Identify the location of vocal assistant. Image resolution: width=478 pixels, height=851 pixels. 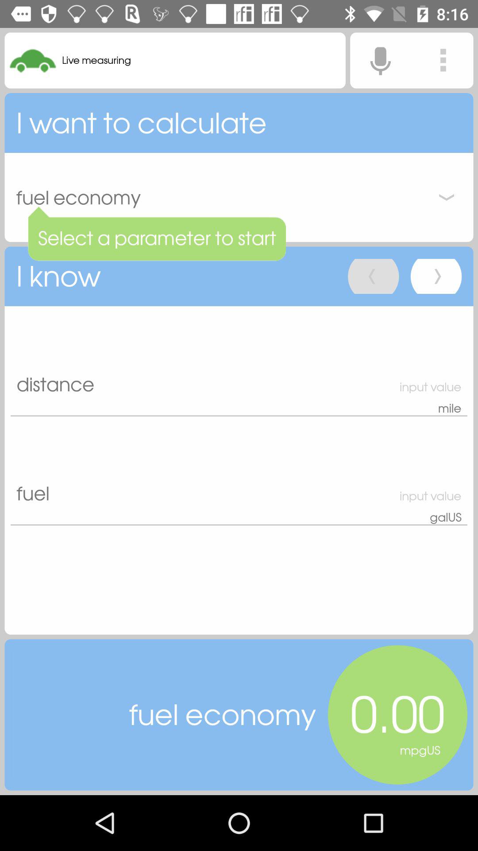
(380, 60).